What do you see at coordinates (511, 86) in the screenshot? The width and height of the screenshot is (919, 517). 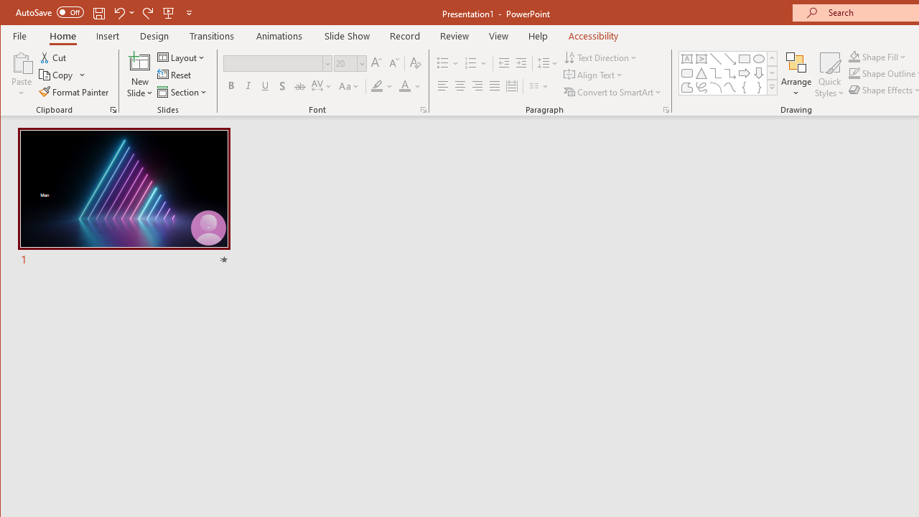 I see `Distributed` at bounding box center [511, 86].